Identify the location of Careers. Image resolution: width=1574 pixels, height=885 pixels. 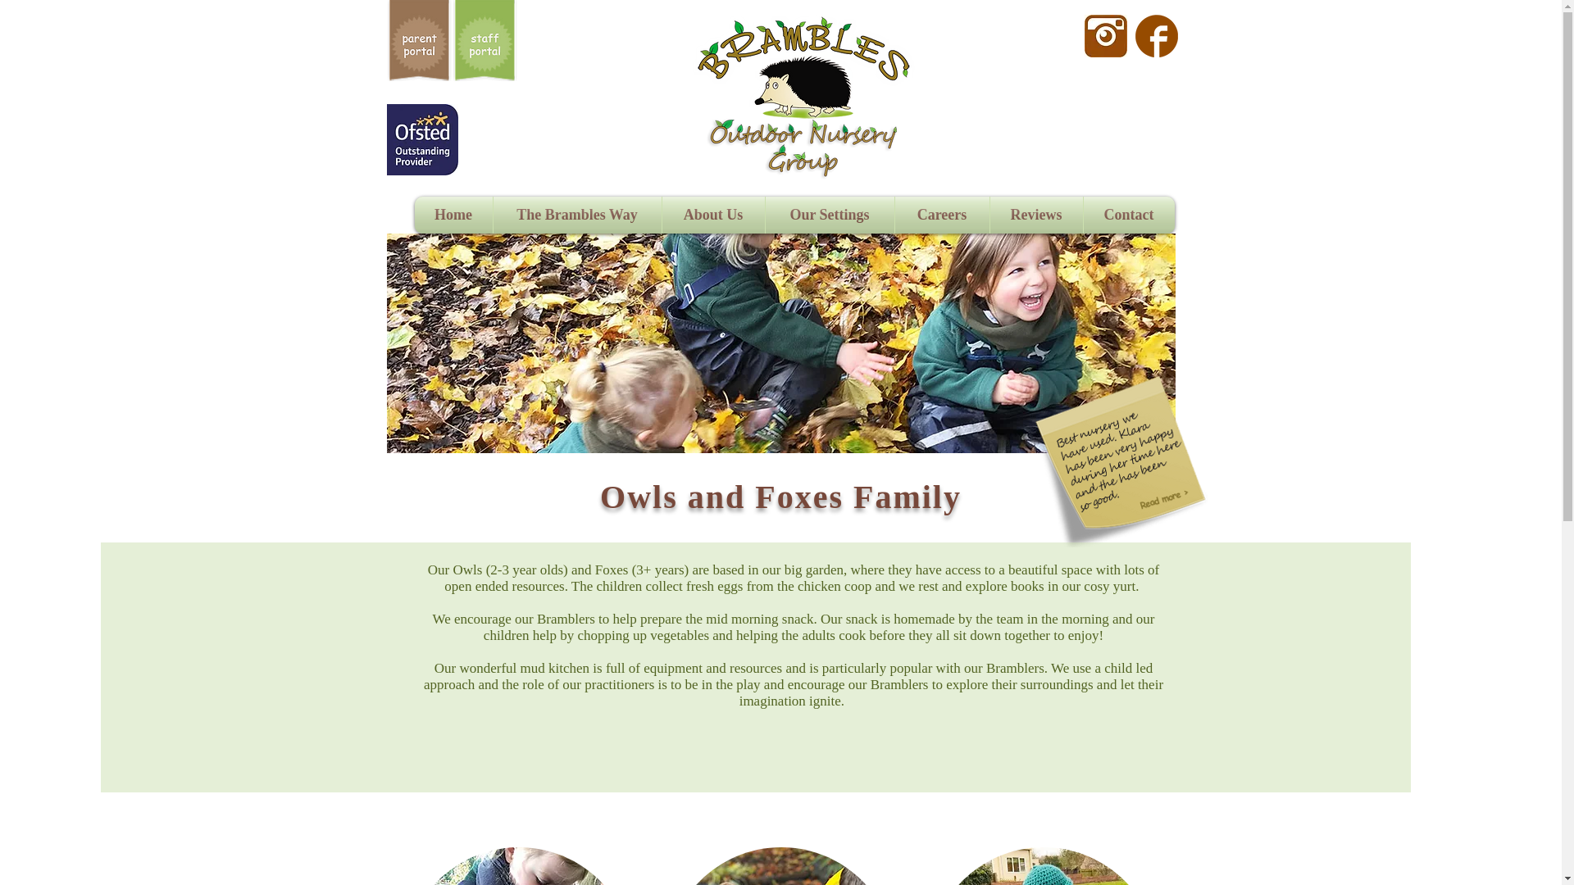
(943, 215).